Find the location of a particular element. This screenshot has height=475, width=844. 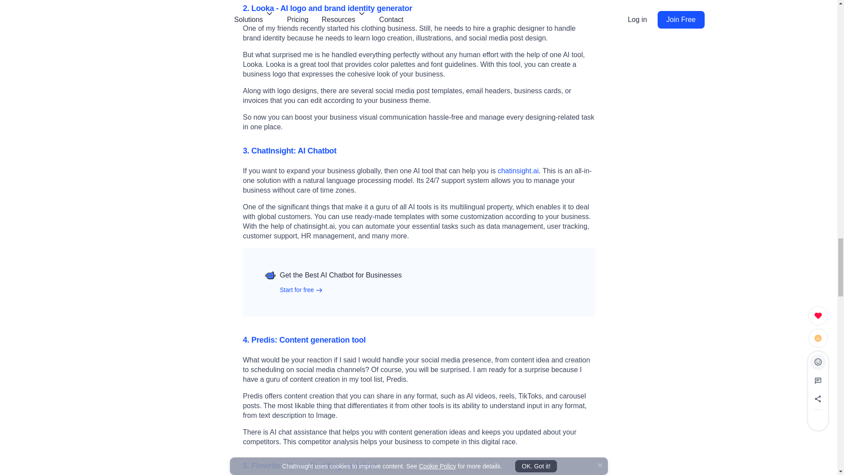

ChatInsight AI chatbot is located at coordinates (518, 171).